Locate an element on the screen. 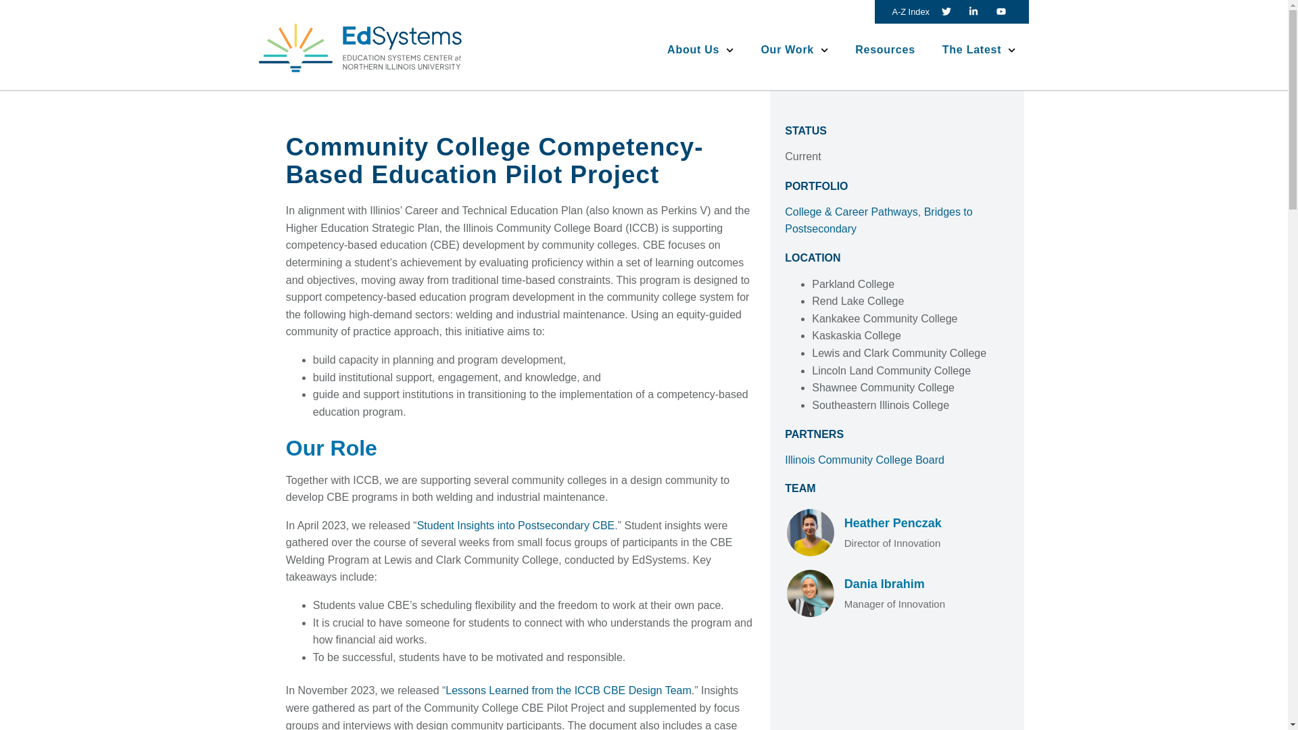 The width and height of the screenshot is (1298, 730). Bridges to Postsecondary is located at coordinates (879, 220).